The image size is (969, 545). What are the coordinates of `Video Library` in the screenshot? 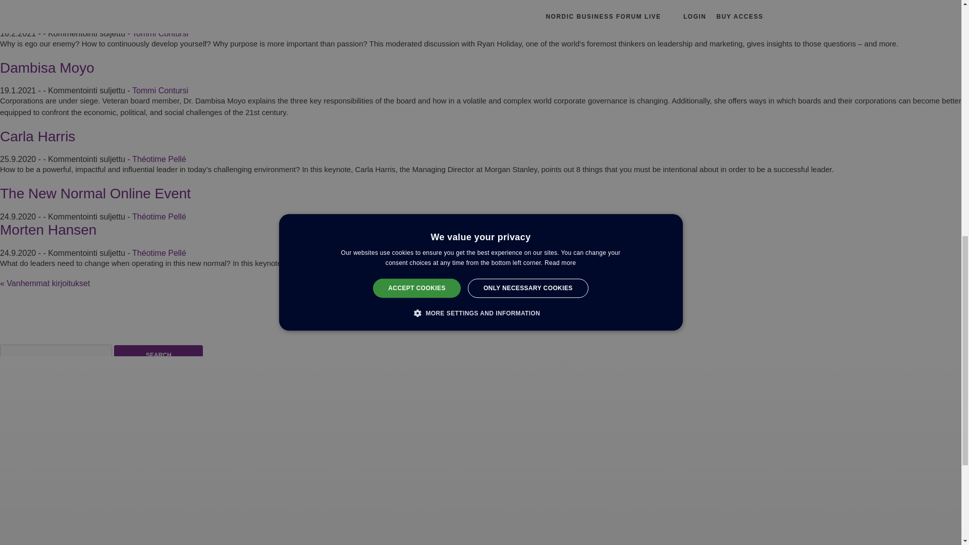 It's located at (349, 424).